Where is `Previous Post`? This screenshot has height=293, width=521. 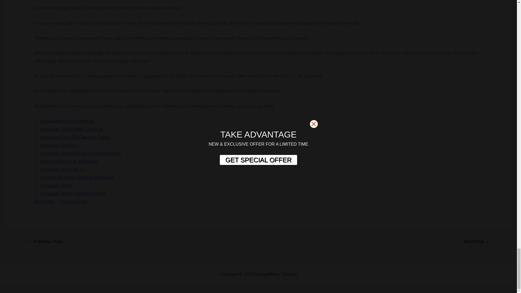 Previous Post is located at coordinates (73, 202).